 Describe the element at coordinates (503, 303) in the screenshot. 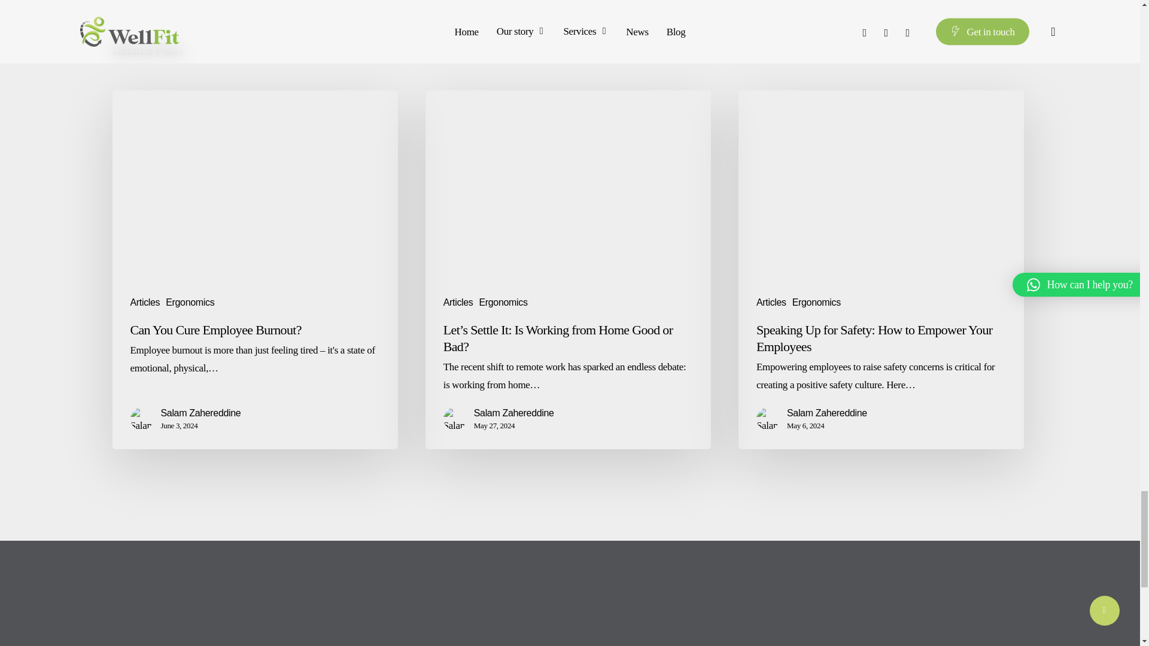

I see `Ergonomics` at that location.